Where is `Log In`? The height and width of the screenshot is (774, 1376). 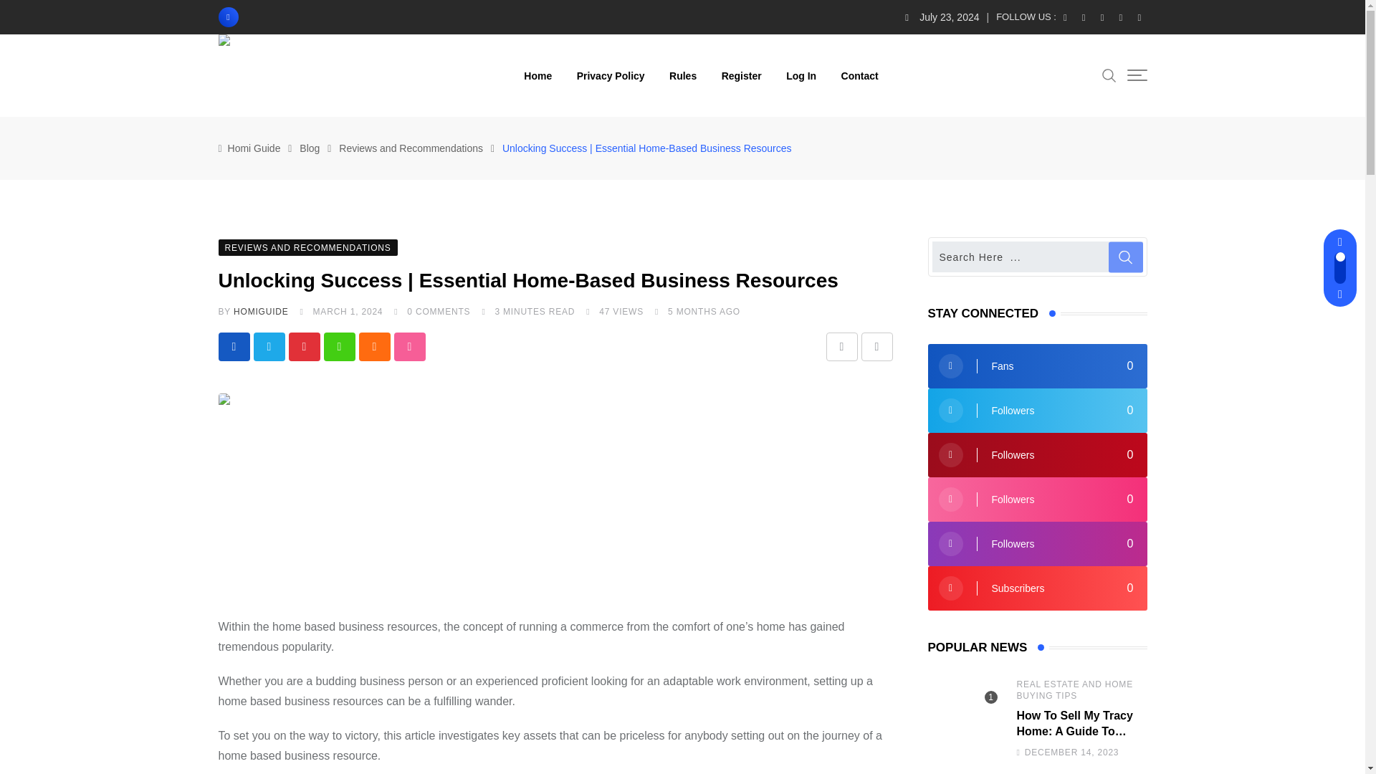
Log In is located at coordinates (801, 75).